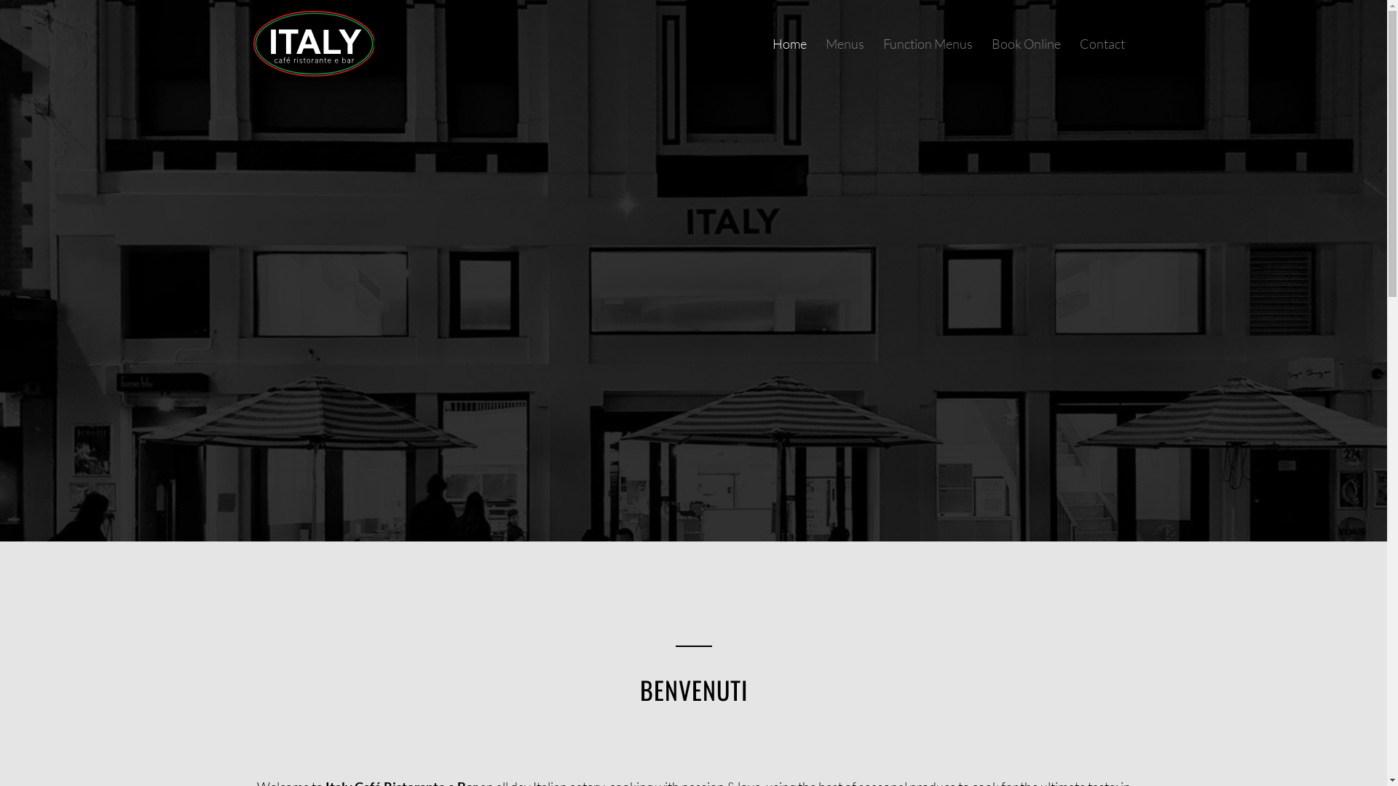 The image size is (1398, 786). What do you see at coordinates (1025, 44) in the screenshot?
I see `Book Online` at bounding box center [1025, 44].